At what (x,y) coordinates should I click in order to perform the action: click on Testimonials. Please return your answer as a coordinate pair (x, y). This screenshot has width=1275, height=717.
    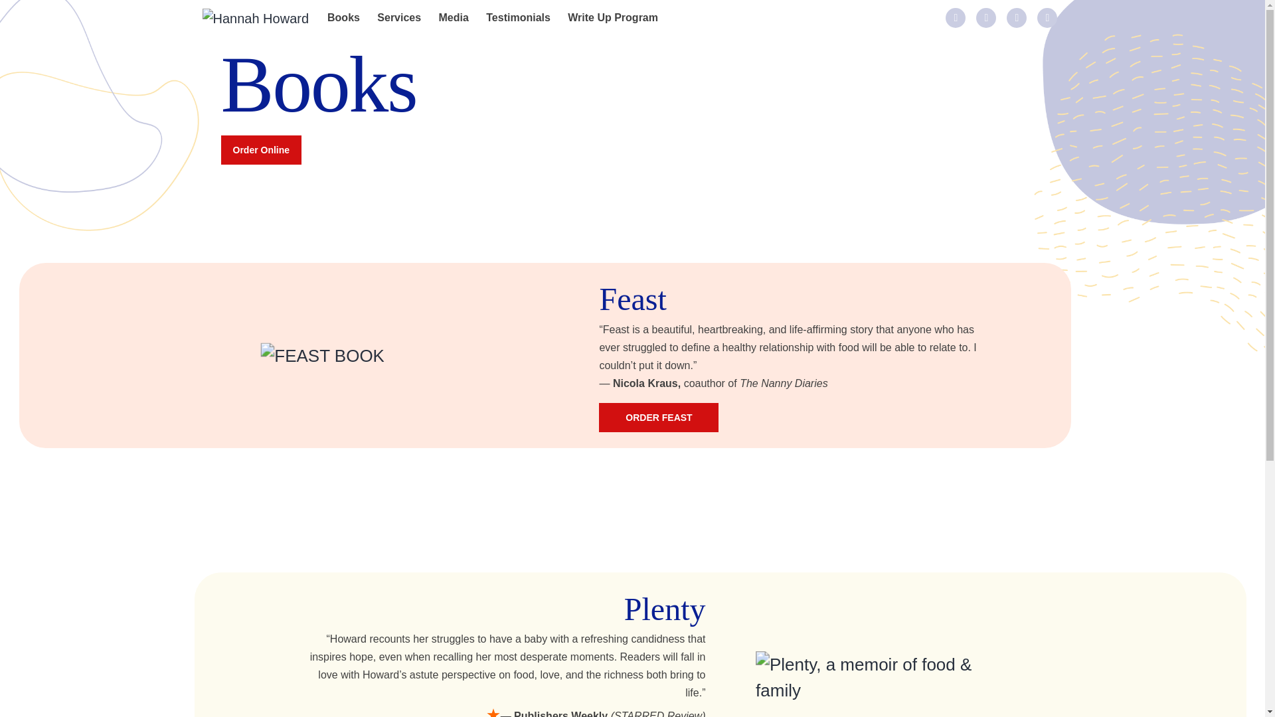
    Looking at the image, I should click on (518, 17).